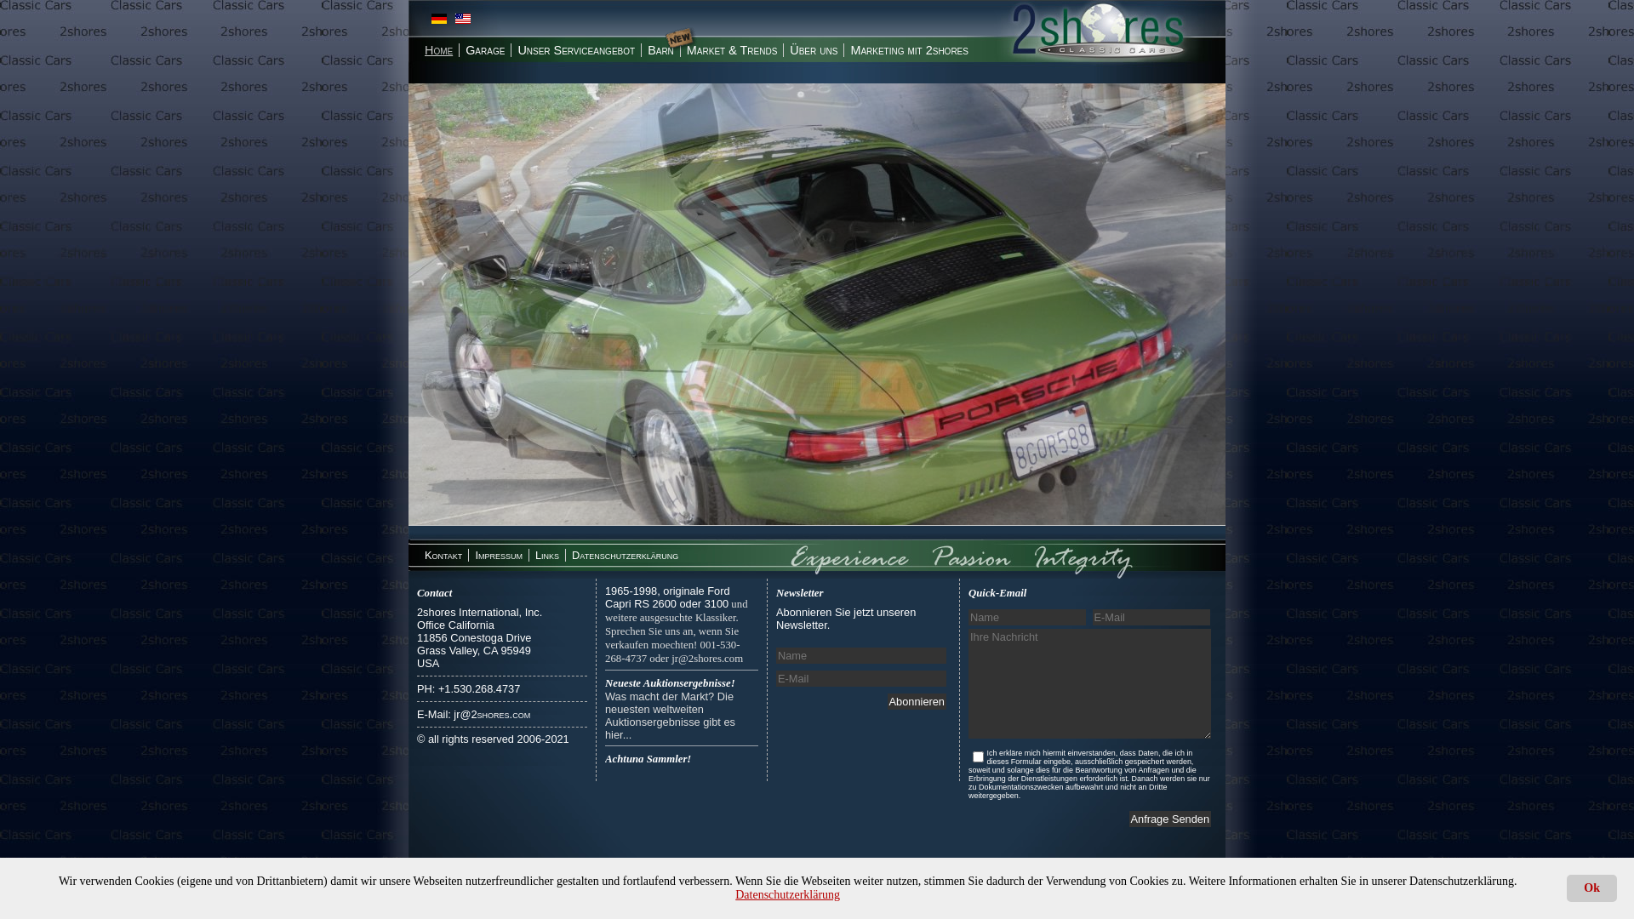 The image size is (1634, 919). What do you see at coordinates (732, 50) in the screenshot?
I see `Market & Trends` at bounding box center [732, 50].